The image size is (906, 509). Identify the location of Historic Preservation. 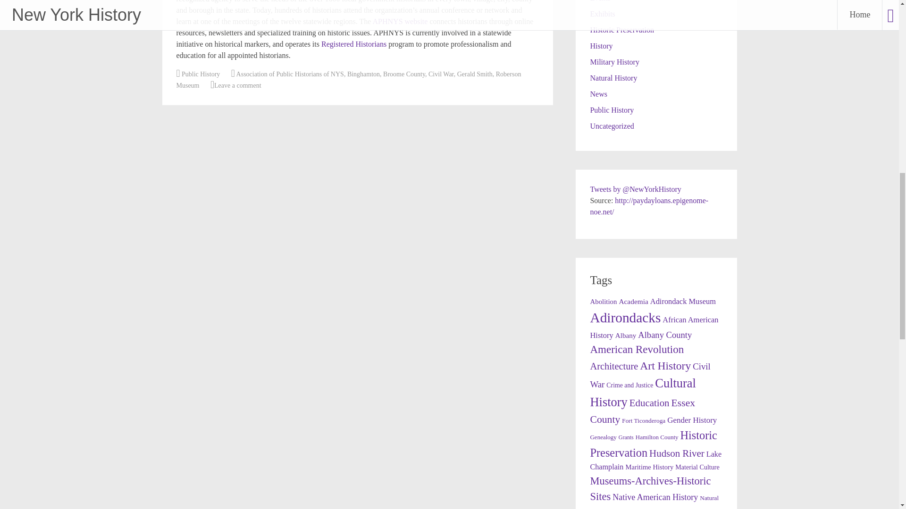
(622, 30).